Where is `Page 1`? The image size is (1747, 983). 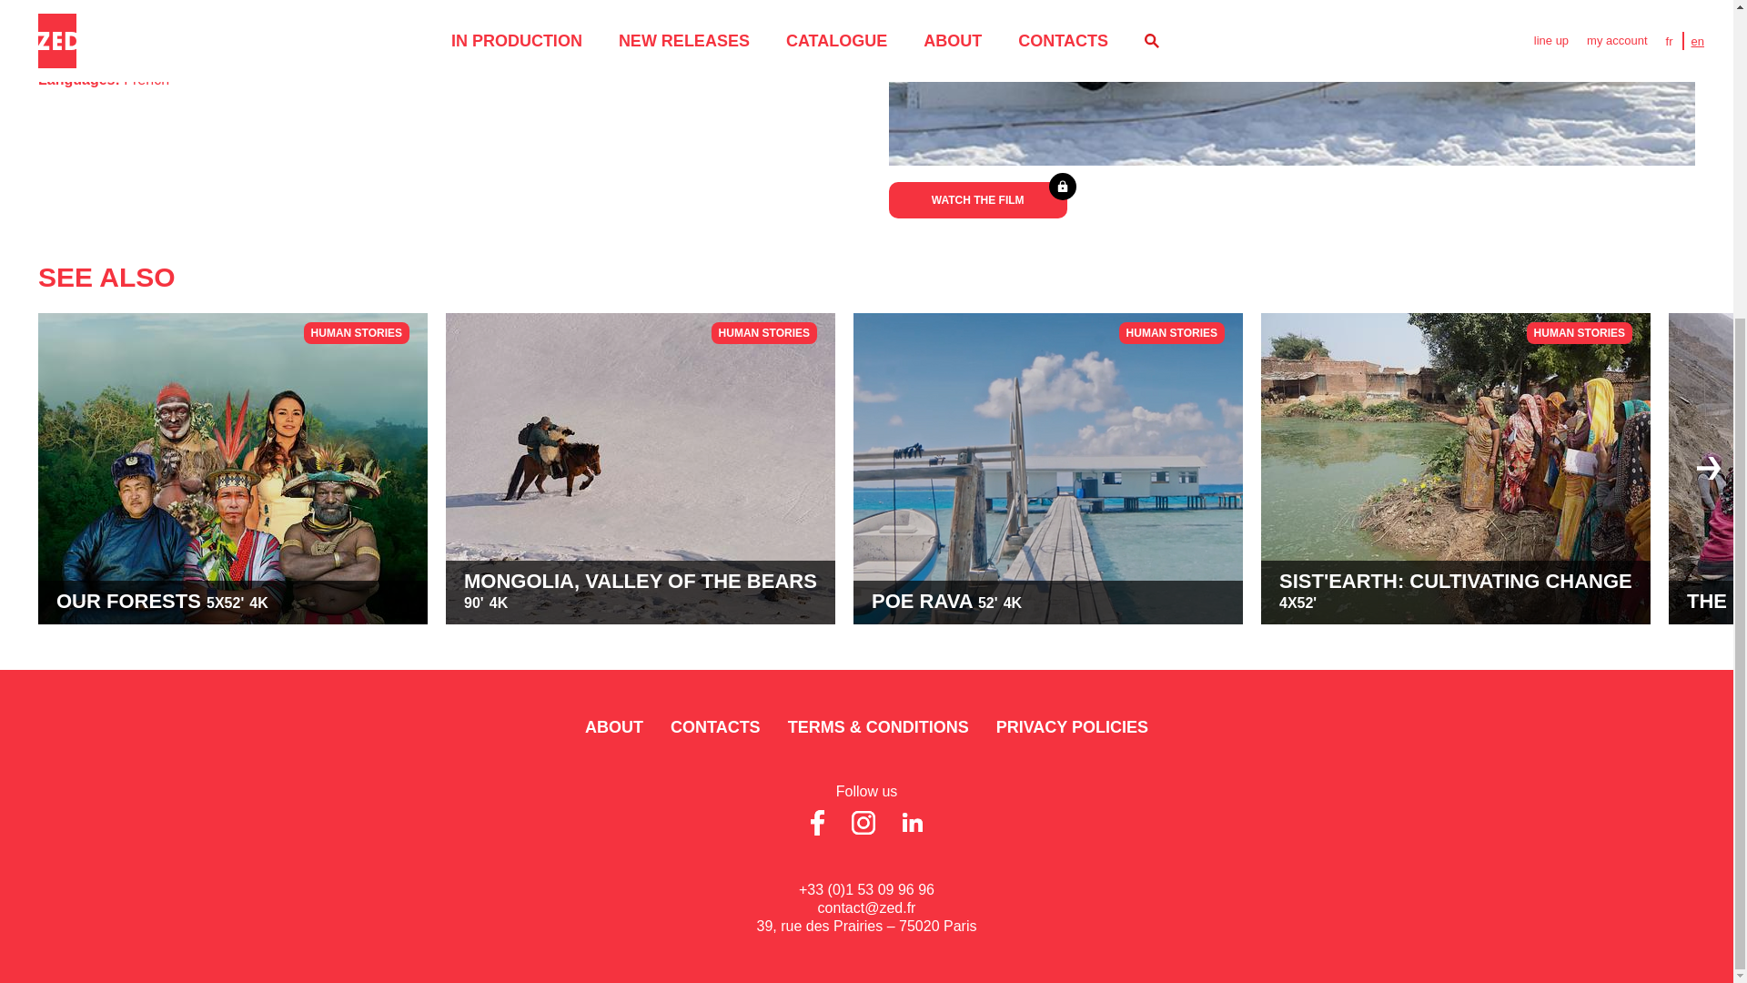
Page 1 is located at coordinates (613, 726).